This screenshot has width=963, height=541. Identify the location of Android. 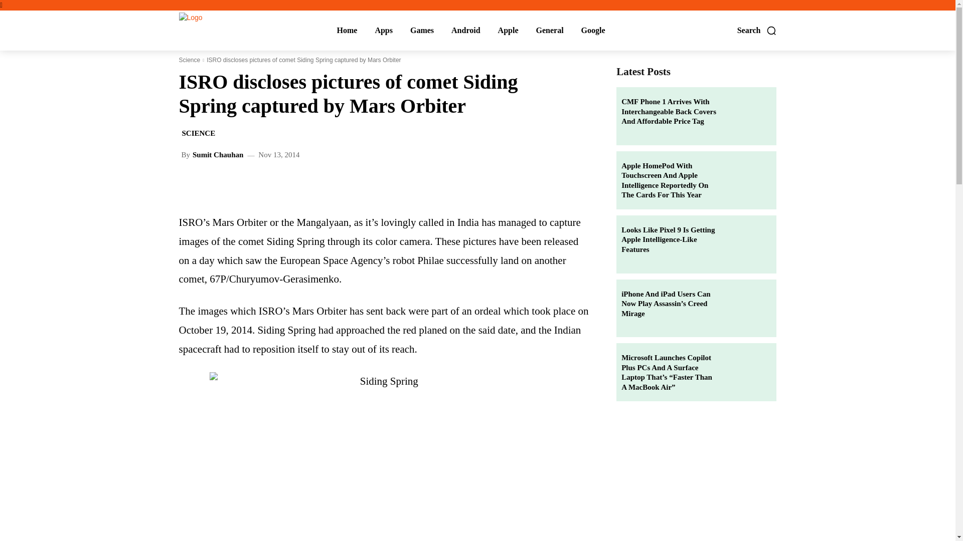
(465, 30).